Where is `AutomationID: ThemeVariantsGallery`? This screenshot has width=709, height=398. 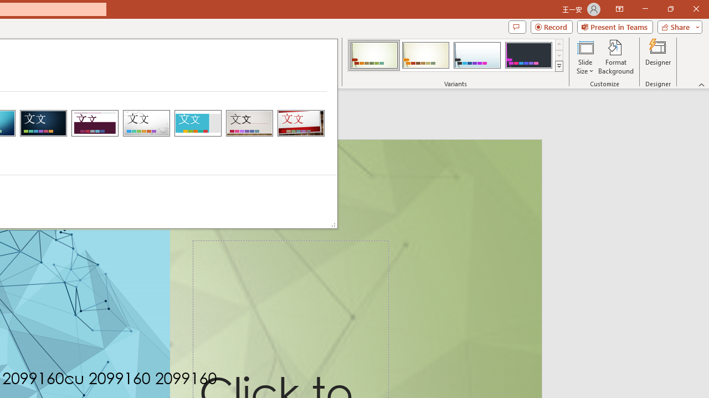
AutomationID: ThemeVariantsGallery is located at coordinates (455, 55).